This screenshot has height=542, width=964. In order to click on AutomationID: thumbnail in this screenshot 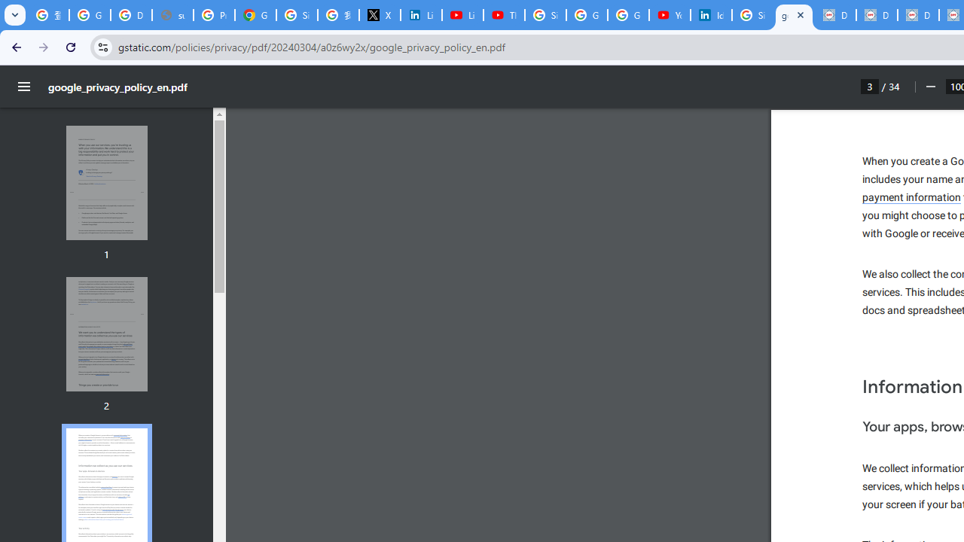, I will do `click(106, 333)`.